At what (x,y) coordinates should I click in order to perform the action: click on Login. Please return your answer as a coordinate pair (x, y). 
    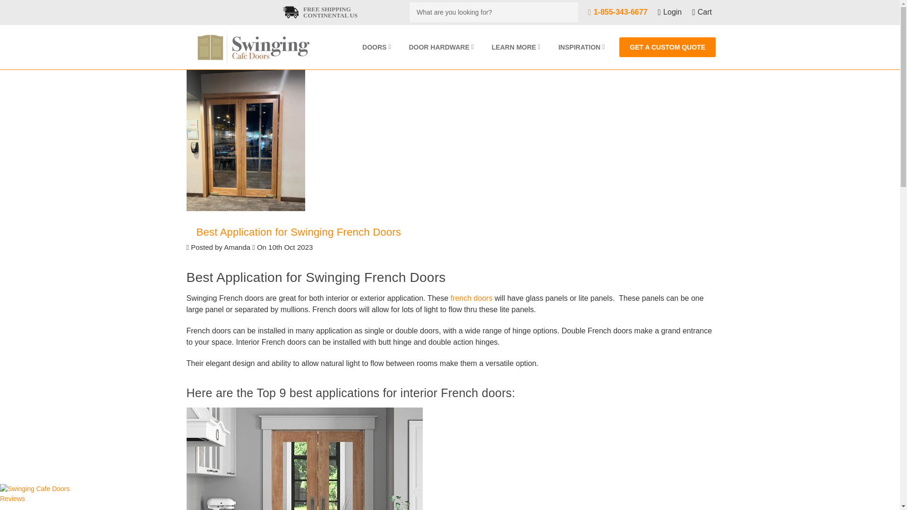
    Looking at the image, I should click on (670, 12).